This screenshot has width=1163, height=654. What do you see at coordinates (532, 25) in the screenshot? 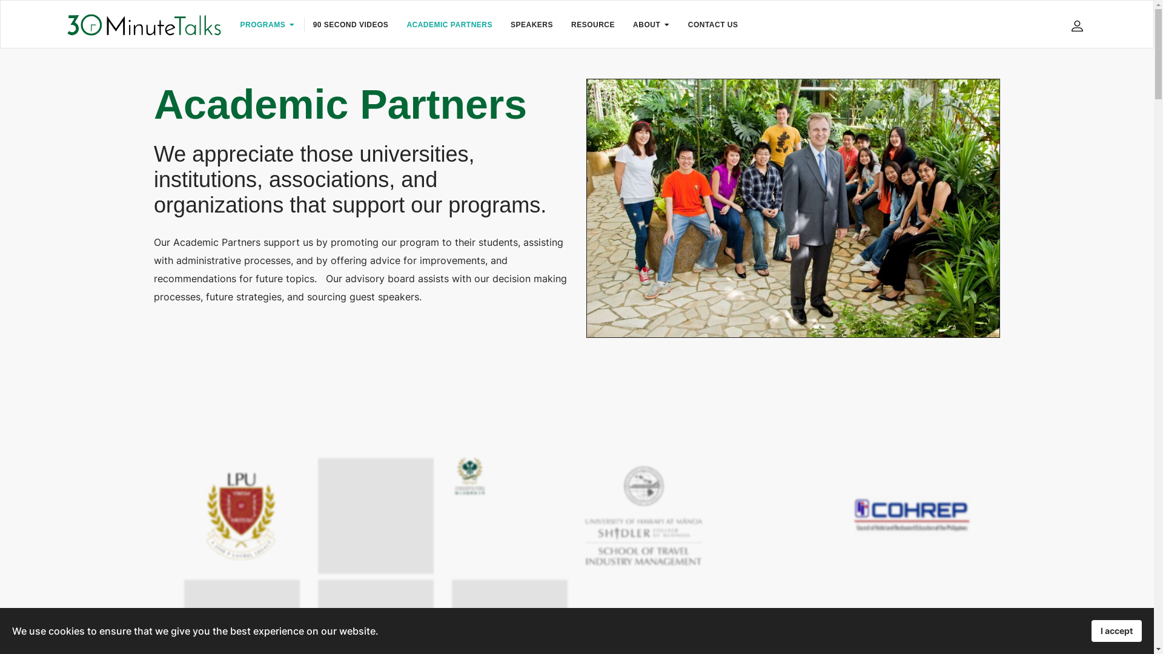
I see `SPEAKERS` at bounding box center [532, 25].